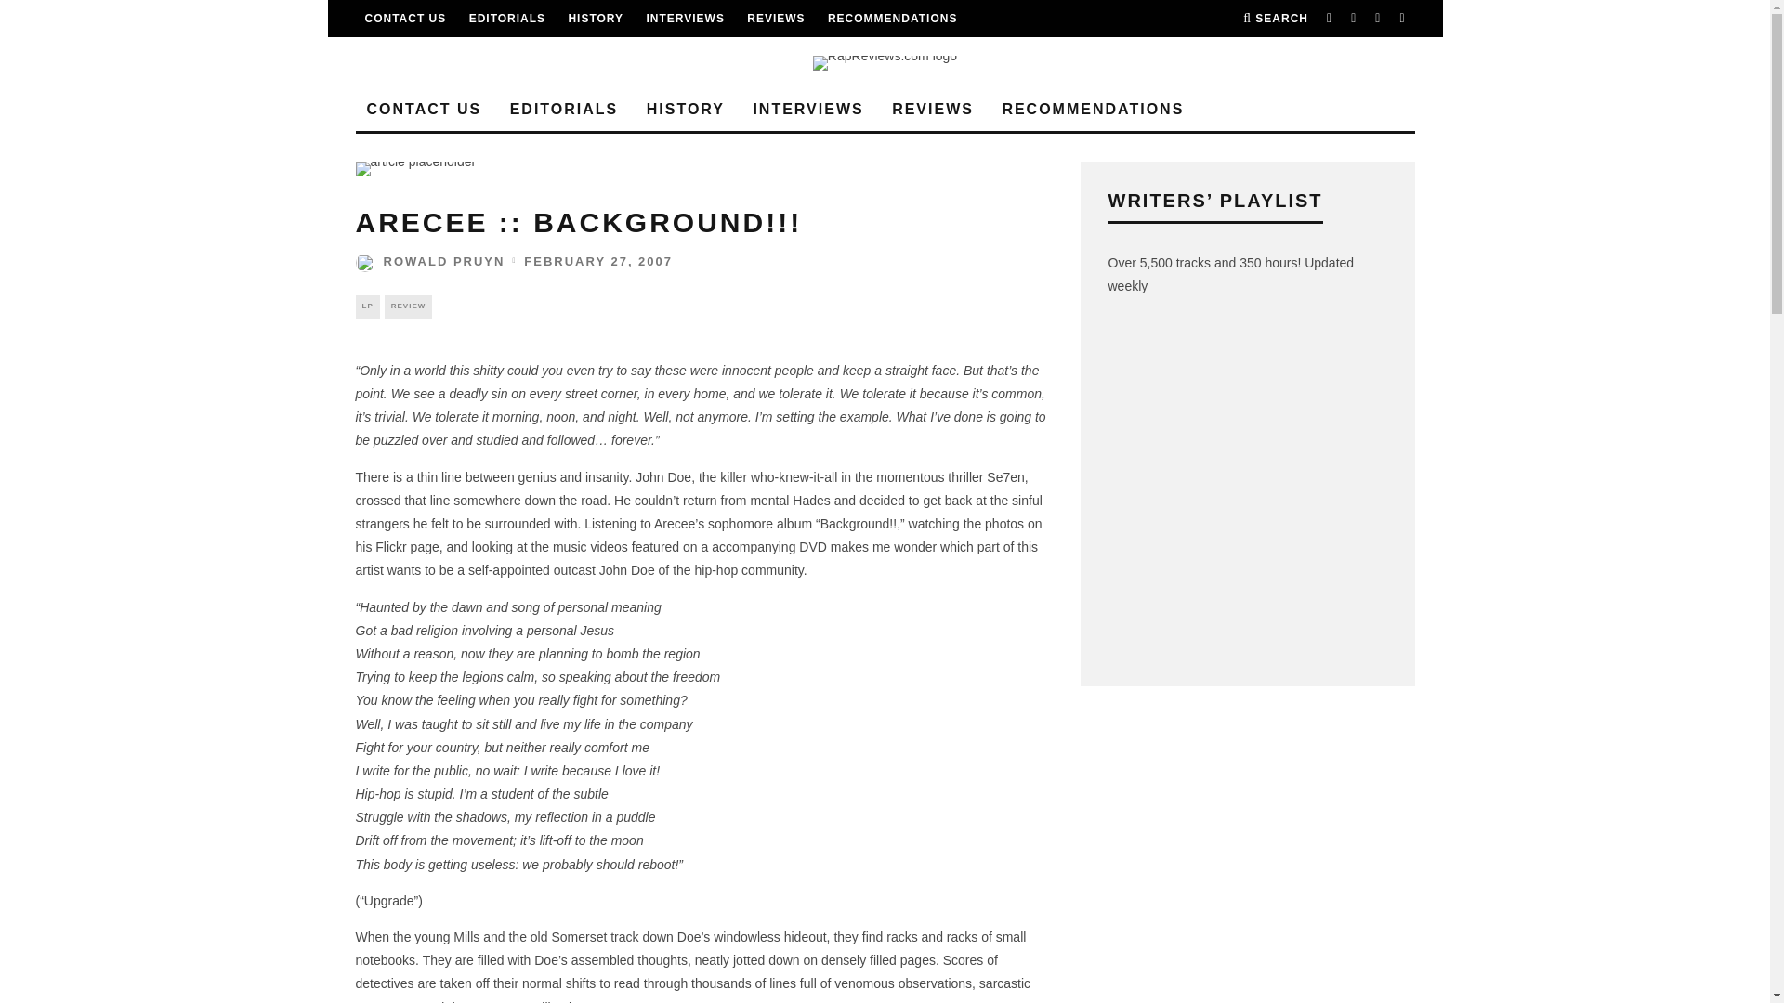  What do you see at coordinates (595, 19) in the screenshot?
I see `HISTORY` at bounding box center [595, 19].